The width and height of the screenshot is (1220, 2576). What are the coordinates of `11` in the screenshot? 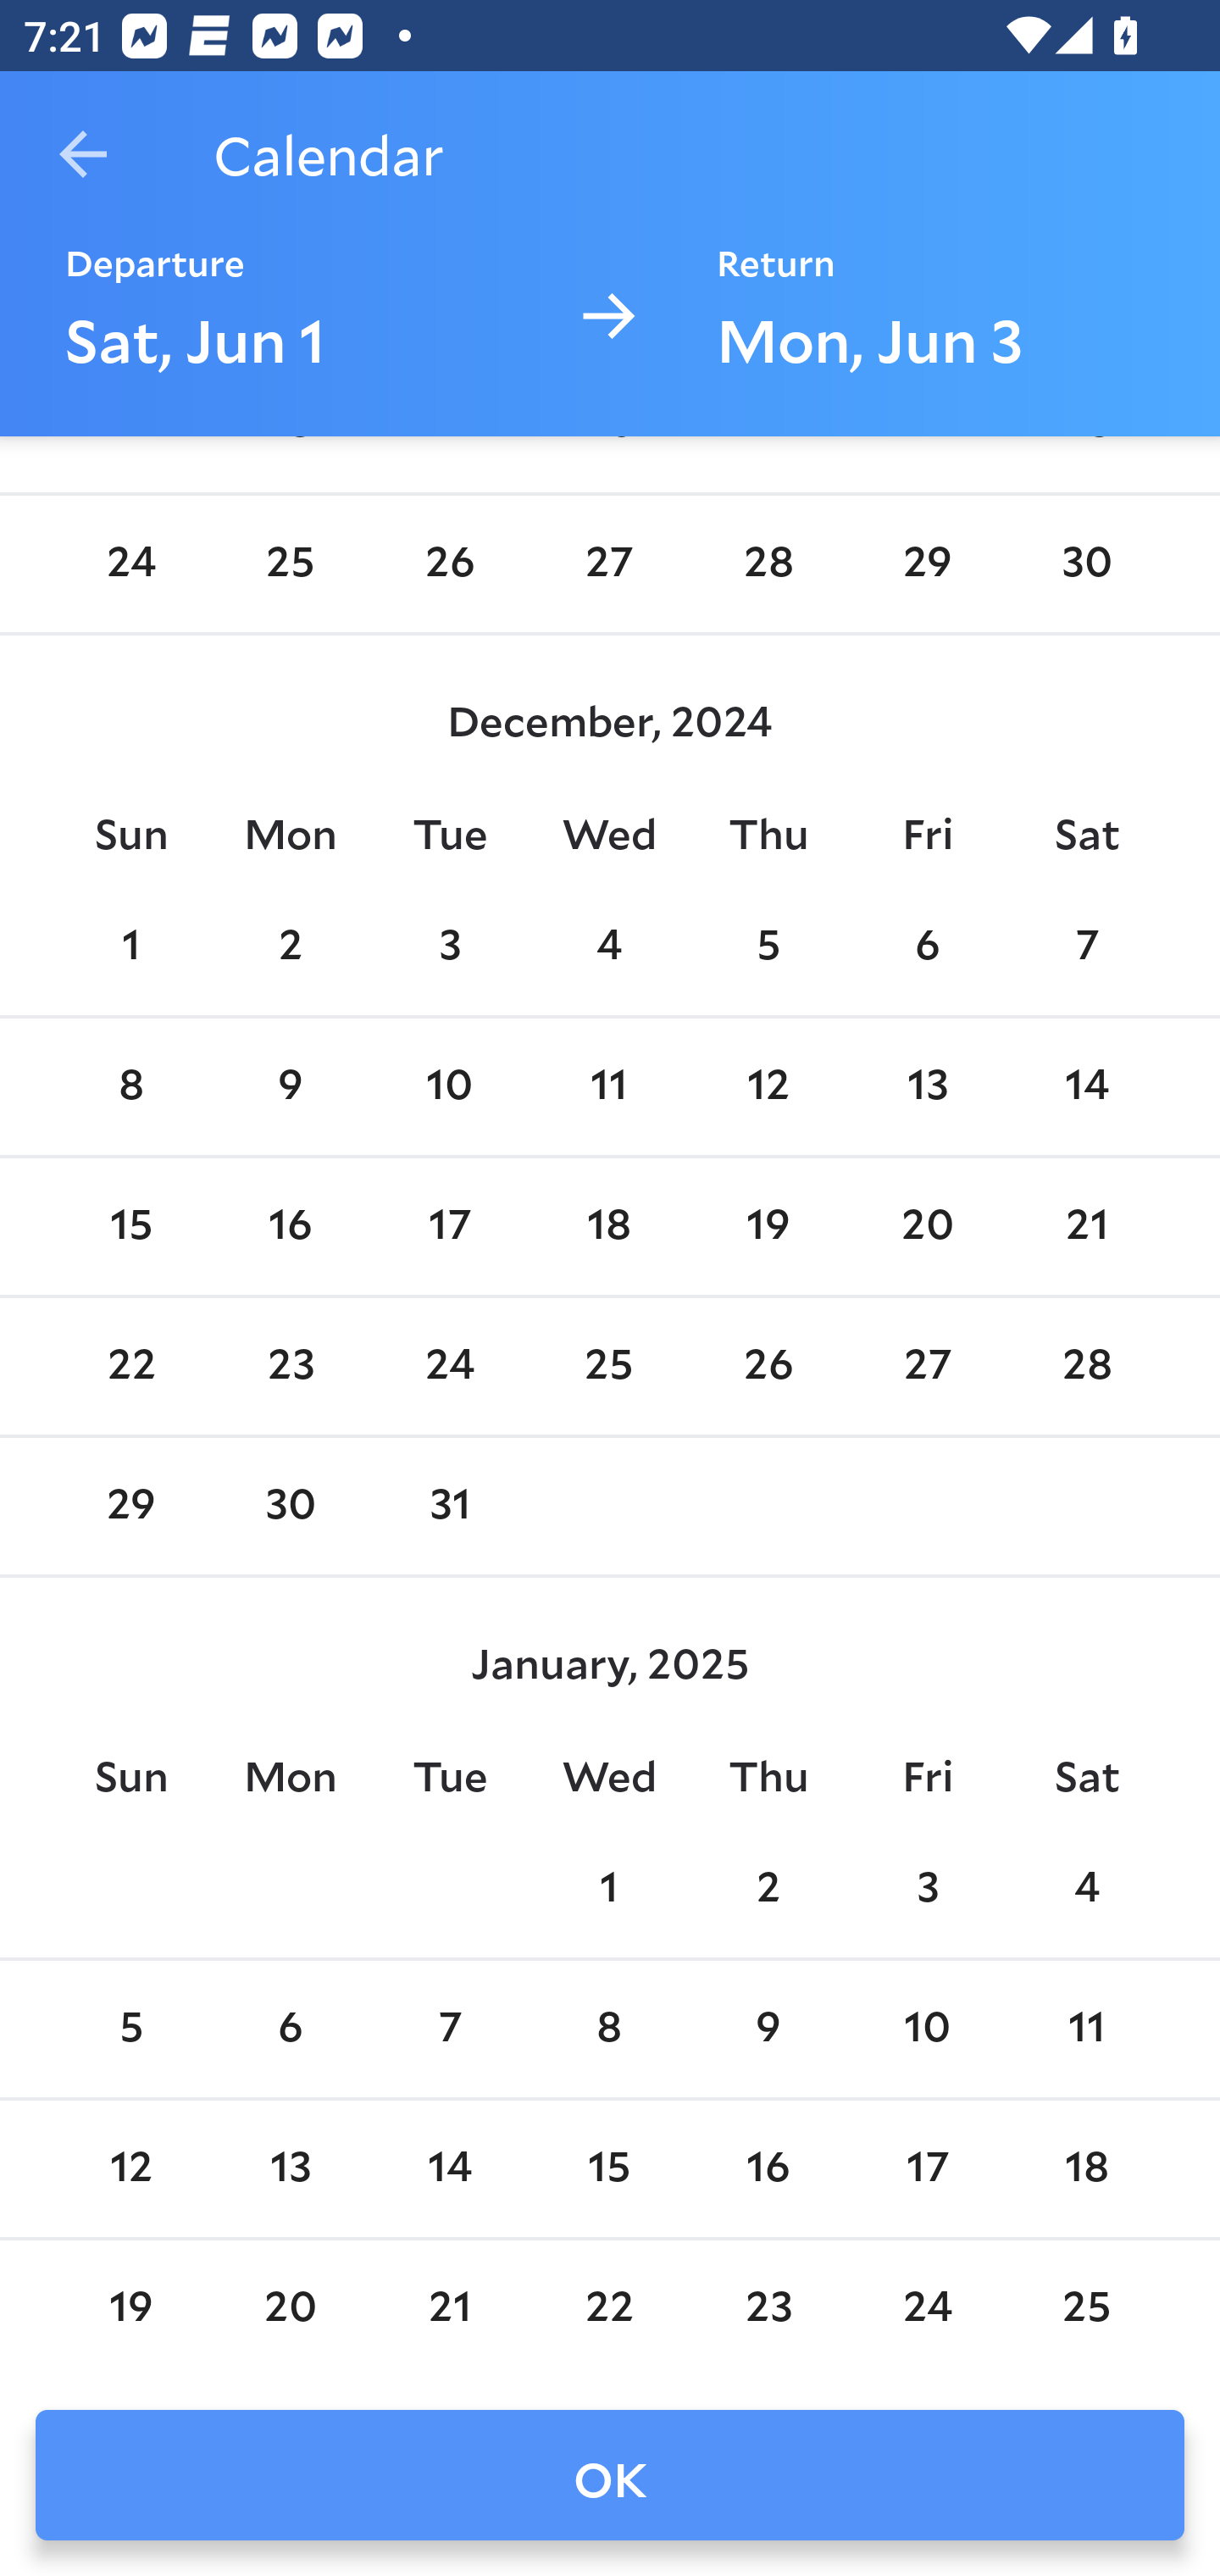 It's located at (609, 1086).